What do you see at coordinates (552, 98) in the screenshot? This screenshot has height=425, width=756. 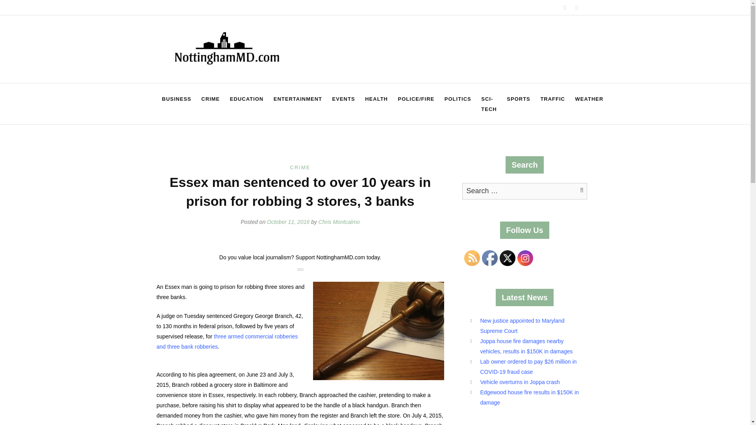 I see `Traffic` at bounding box center [552, 98].